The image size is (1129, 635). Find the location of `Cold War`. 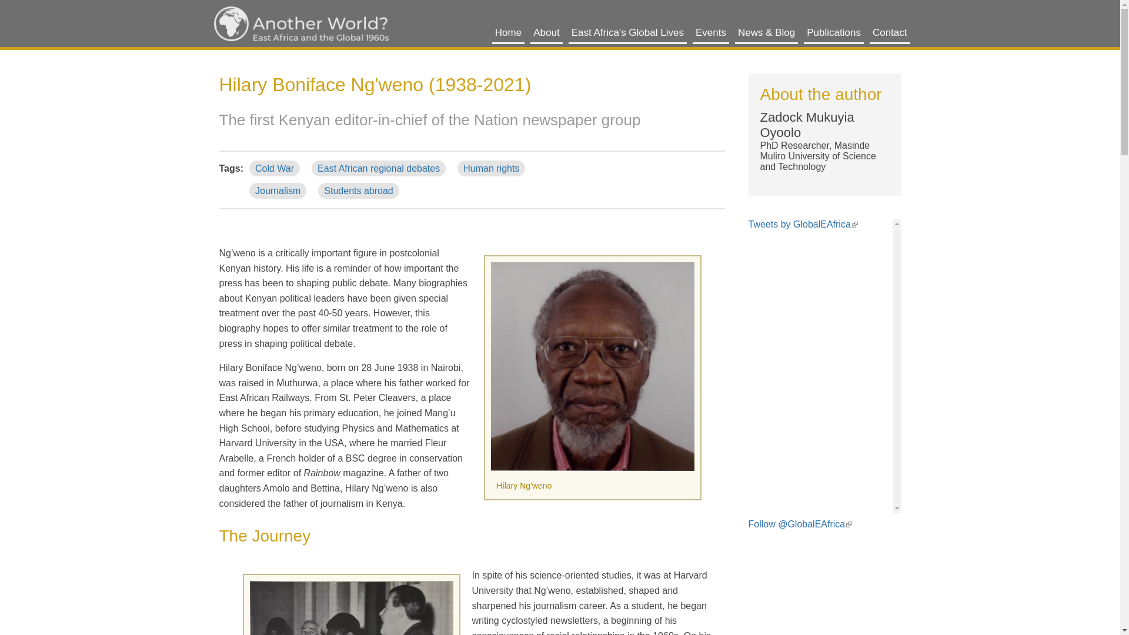

Cold War is located at coordinates (275, 168).